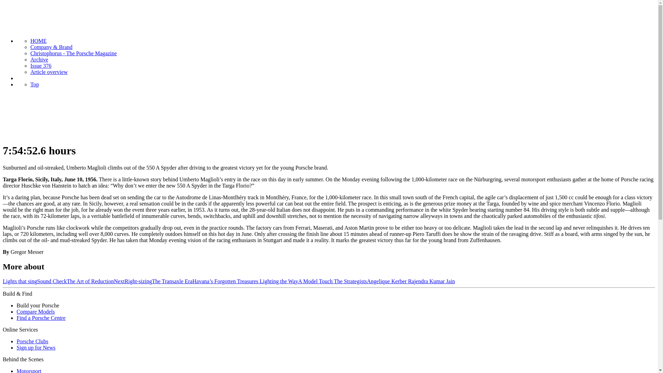 This screenshot has width=663, height=373. Describe the element at coordinates (119, 281) in the screenshot. I see `Next` at that location.